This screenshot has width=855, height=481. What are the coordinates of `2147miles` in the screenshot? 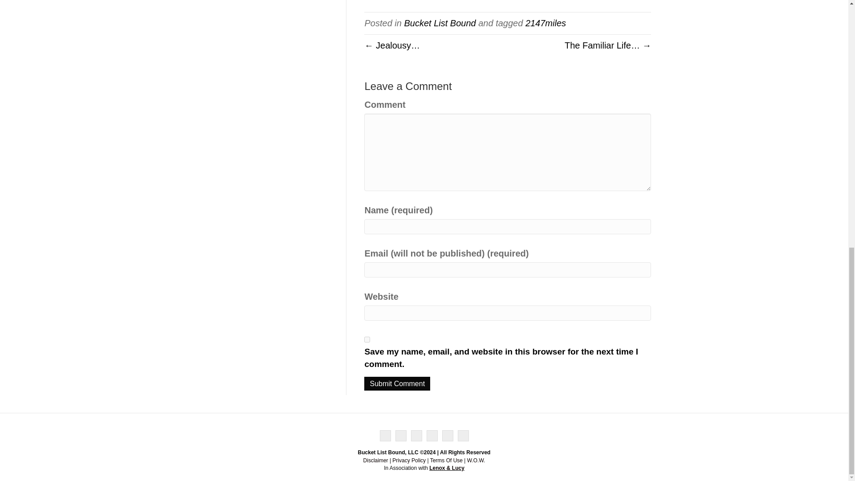 It's located at (546, 23).